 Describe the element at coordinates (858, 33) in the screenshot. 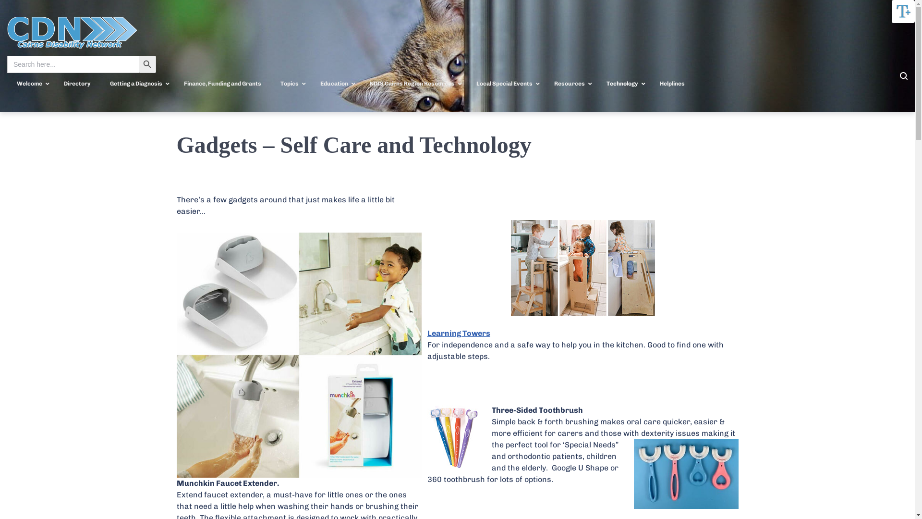

I see `Services & Support Directory` at that location.